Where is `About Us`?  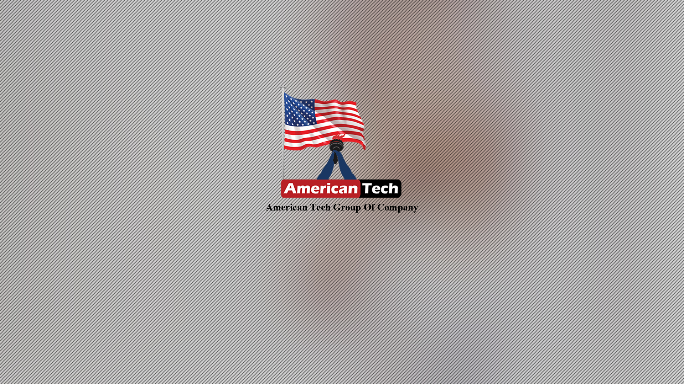
About Us is located at coordinates (62, 120).